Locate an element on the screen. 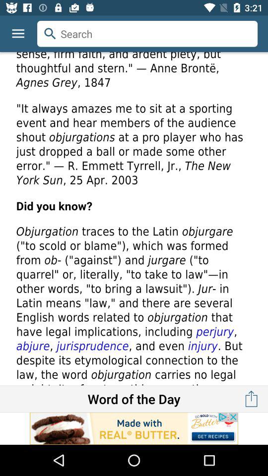 The width and height of the screenshot is (268, 476). advertisement page is located at coordinates (134, 428).